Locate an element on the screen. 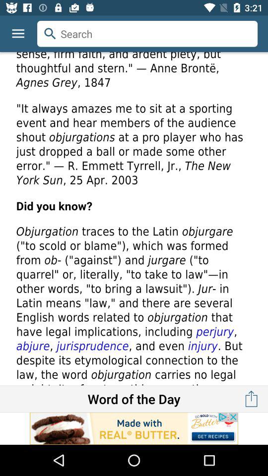 The width and height of the screenshot is (268, 476). advertisement page is located at coordinates (134, 428).